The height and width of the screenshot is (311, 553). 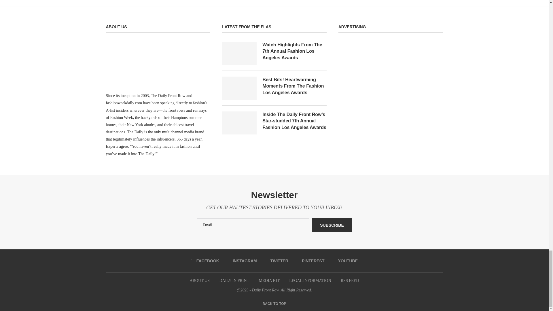 What do you see at coordinates (332, 225) in the screenshot?
I see `Subscribe` at bounding box center [332, 225].